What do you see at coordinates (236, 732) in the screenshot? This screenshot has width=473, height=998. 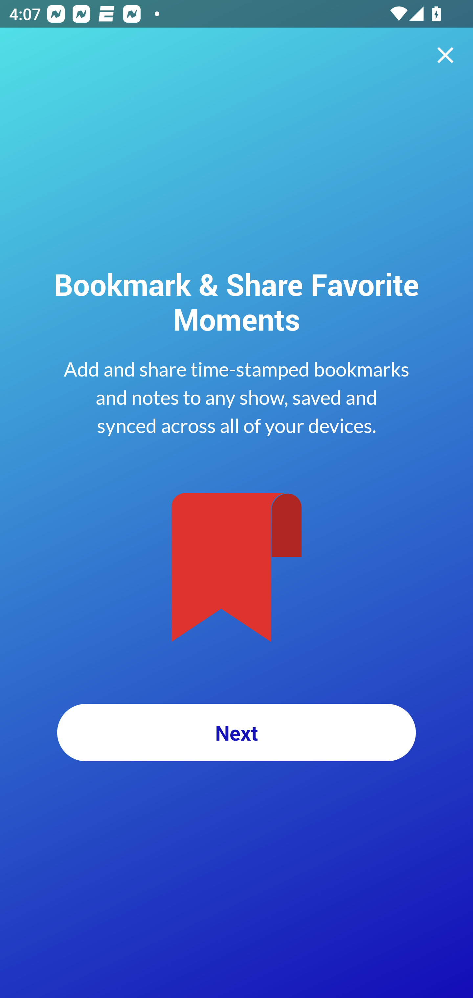 I see `Next` at bounding box center [236, 732].